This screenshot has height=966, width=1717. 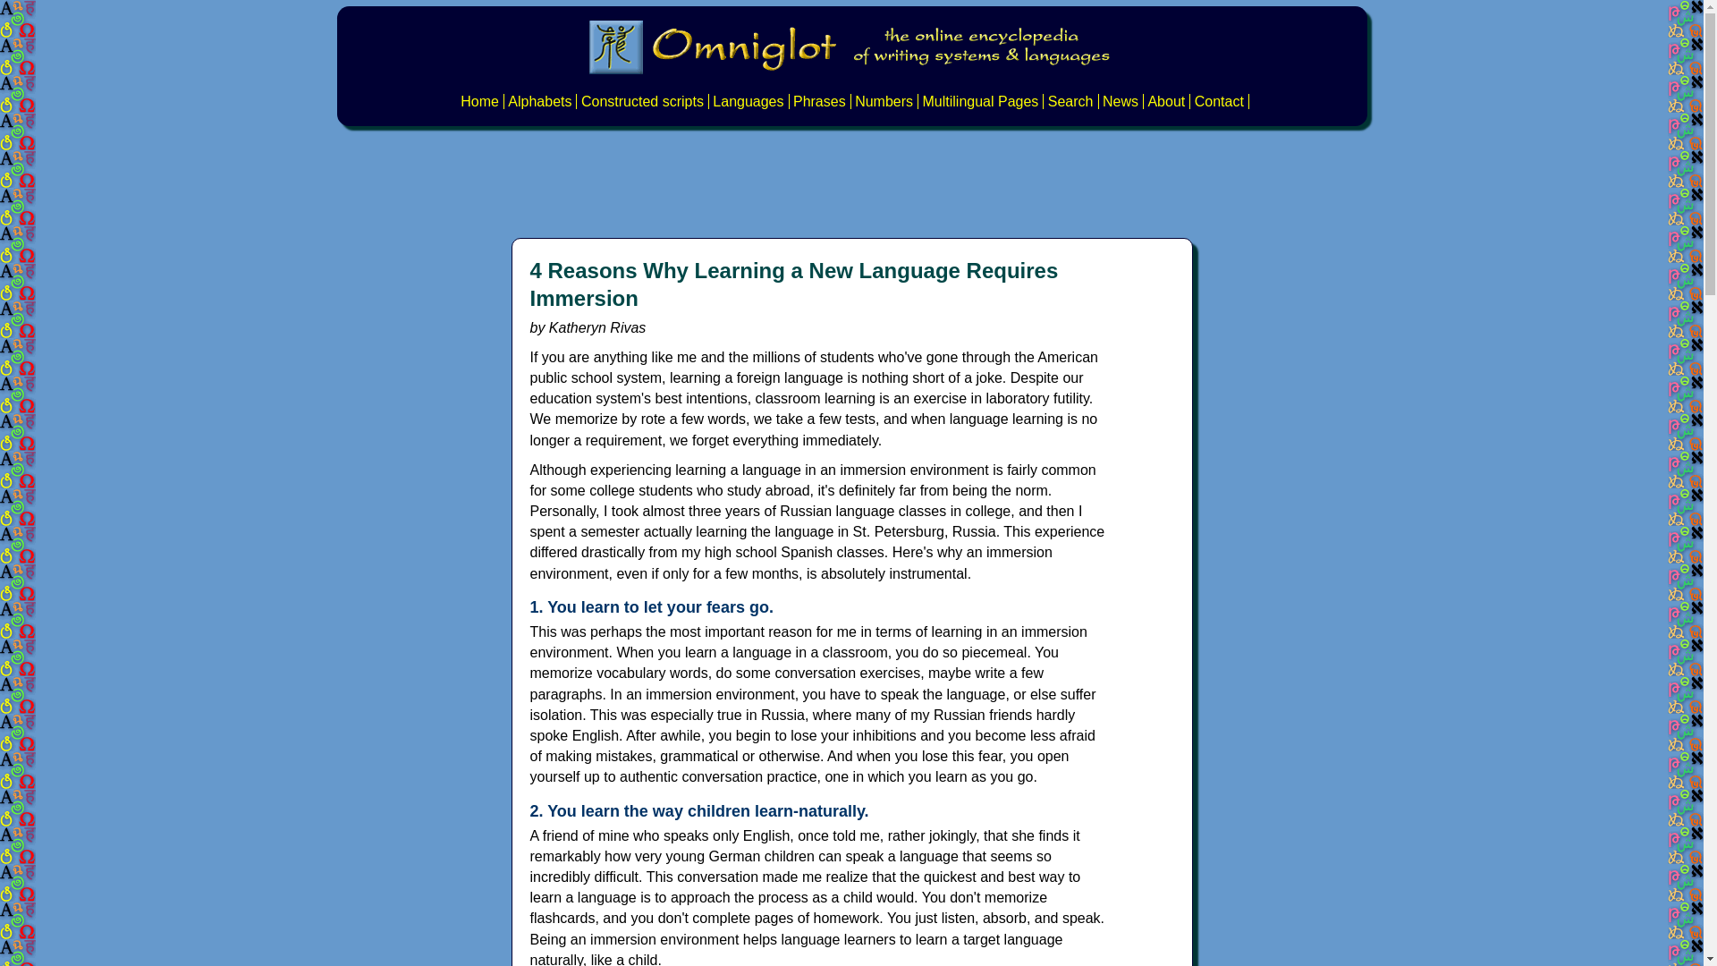 What do you see at coordinates (748, 101) in the screenshot?
I see `Languages` at bounding box center [748, 101].